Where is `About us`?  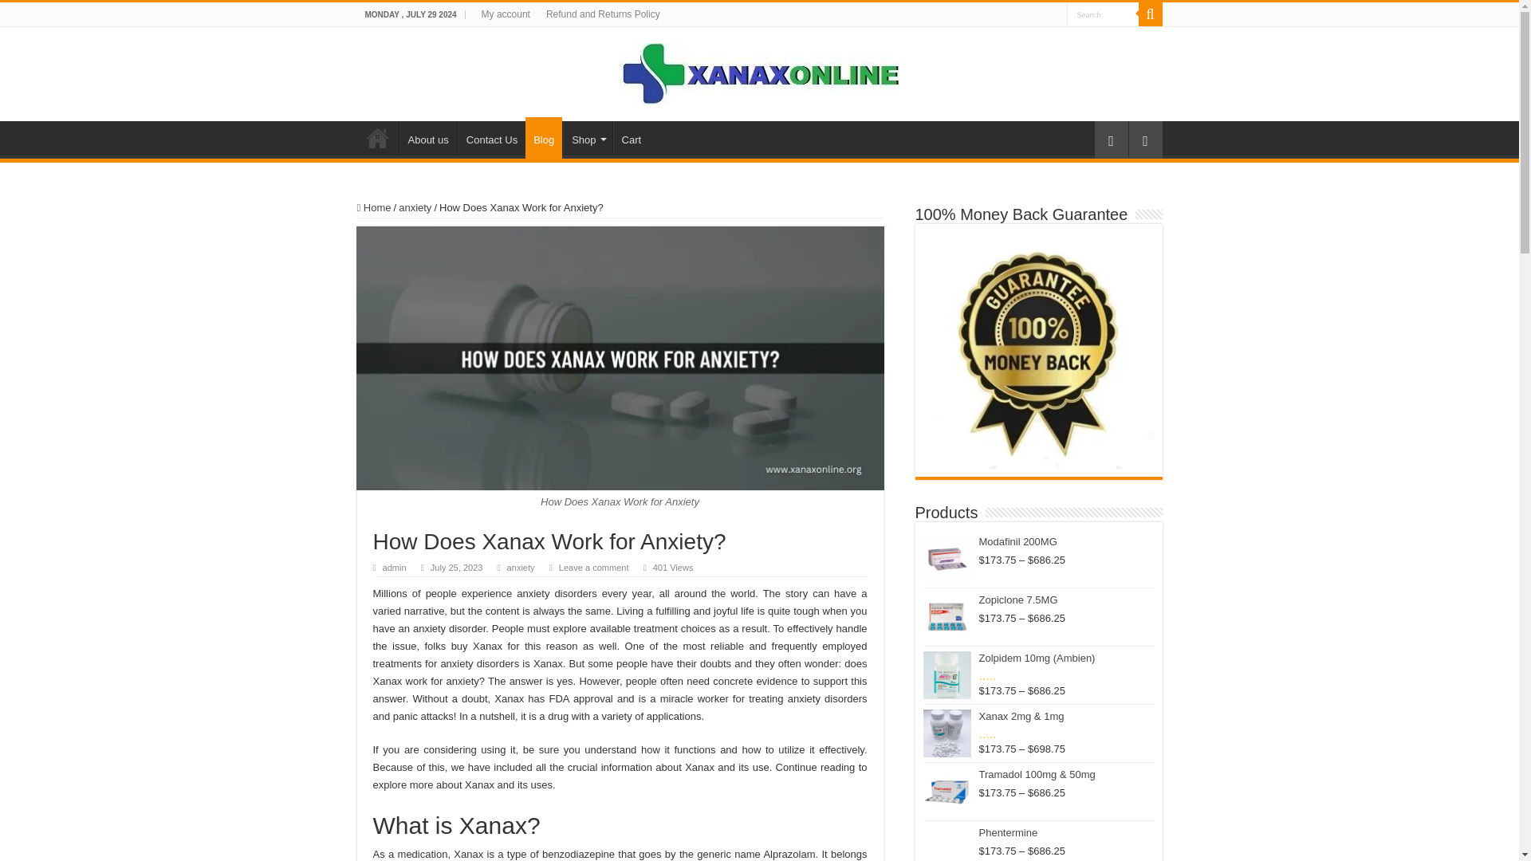
About us is located at coordinates (427, 138).